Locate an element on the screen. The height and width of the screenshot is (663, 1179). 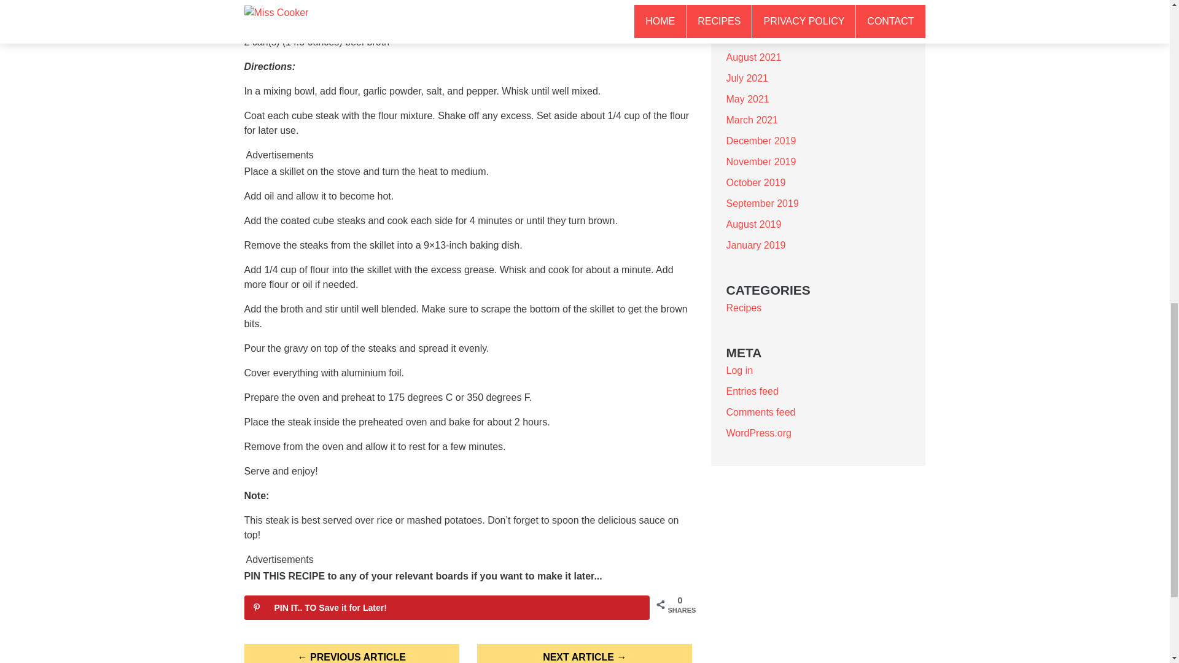
November 2021 is located at coordinates (761, 15).